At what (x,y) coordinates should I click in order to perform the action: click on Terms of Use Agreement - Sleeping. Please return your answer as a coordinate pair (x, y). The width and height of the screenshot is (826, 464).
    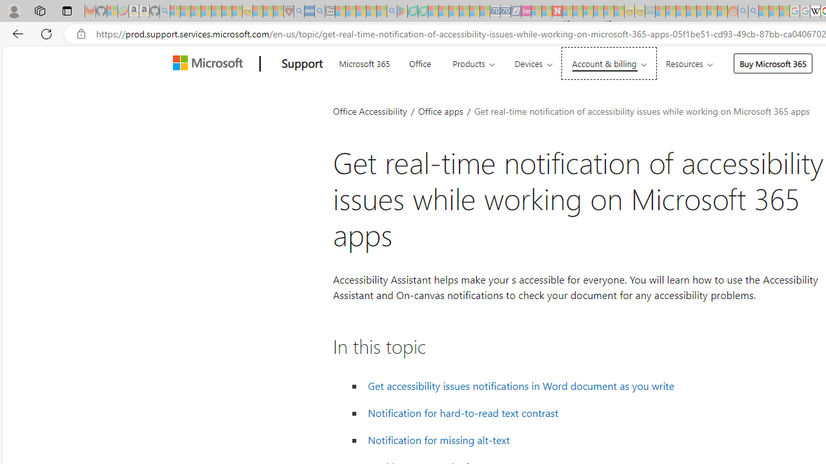
    Looking at the image, I should click on (412, 12).